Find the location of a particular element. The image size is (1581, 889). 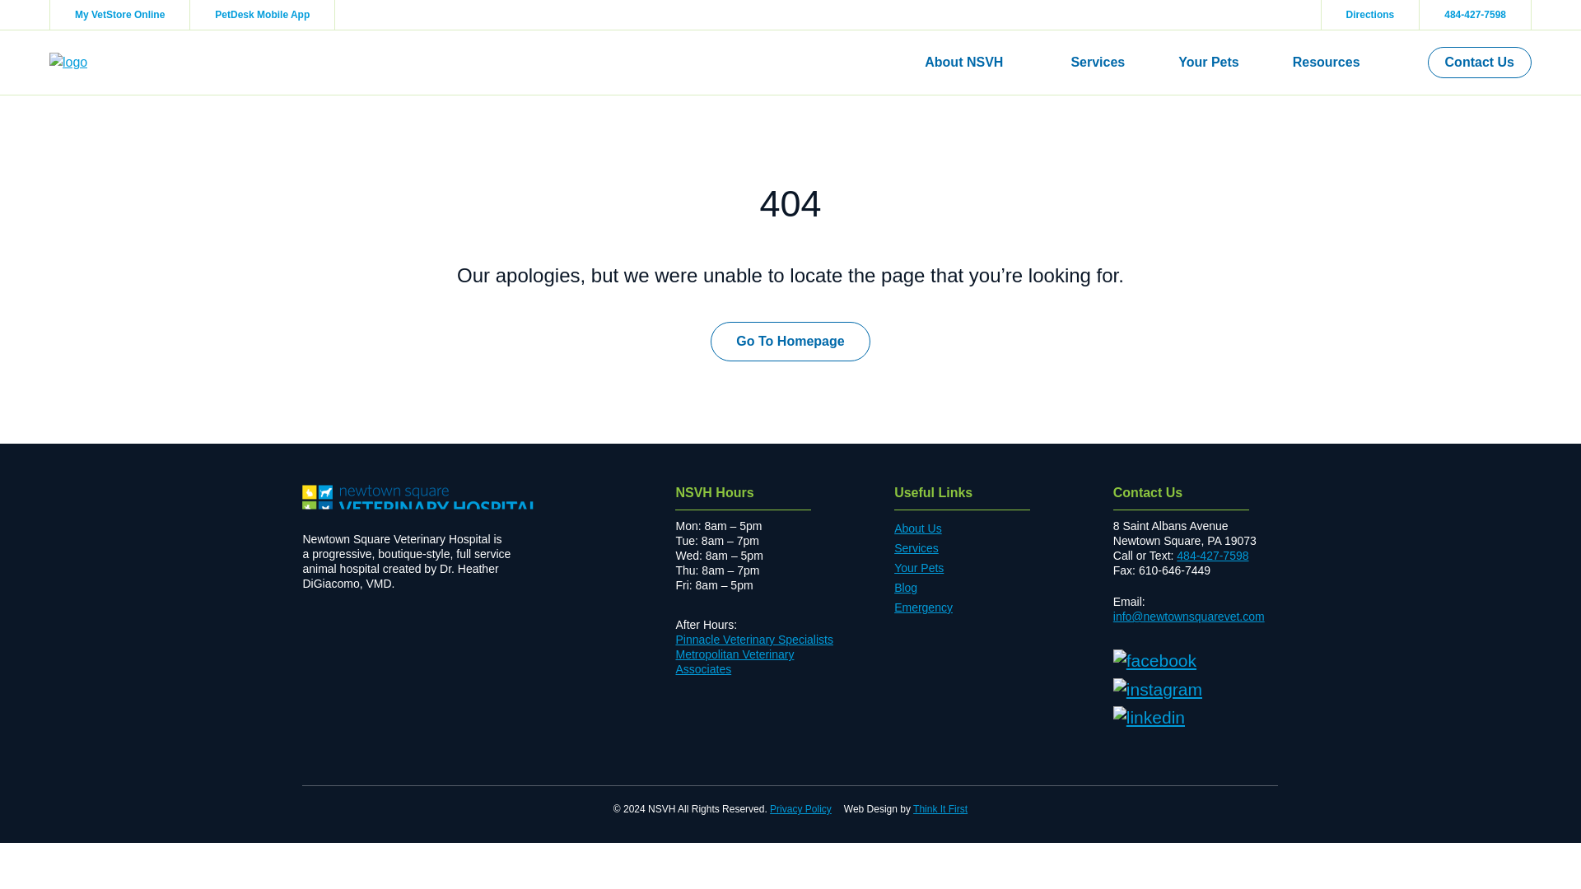

PetDesk Mobile App is located at coordinates (262, 15).